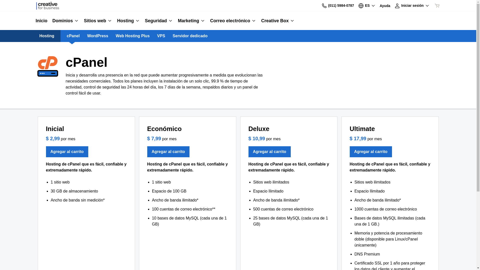  Describe the element at coordinates (338, 5) in the screenshot. I see `(011) 5984-0787` at that location.